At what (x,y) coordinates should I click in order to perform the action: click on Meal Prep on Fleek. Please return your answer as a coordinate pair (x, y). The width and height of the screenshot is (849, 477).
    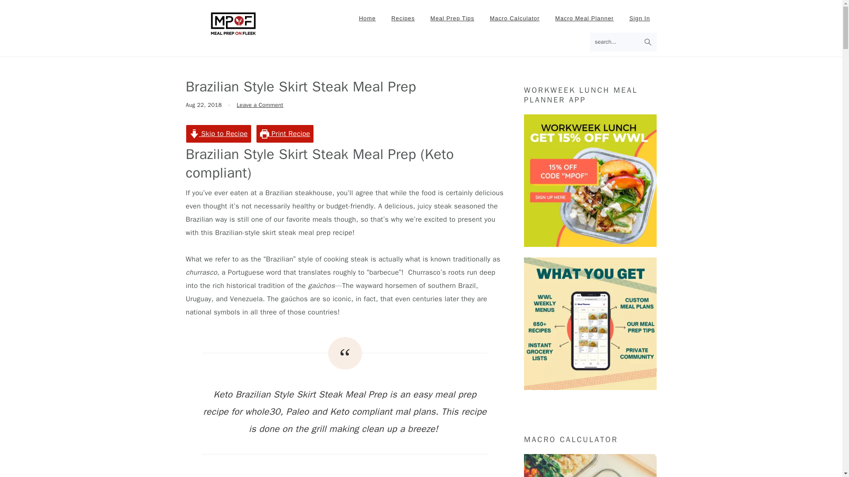
    Looking at the image, I should click on (233, 23).